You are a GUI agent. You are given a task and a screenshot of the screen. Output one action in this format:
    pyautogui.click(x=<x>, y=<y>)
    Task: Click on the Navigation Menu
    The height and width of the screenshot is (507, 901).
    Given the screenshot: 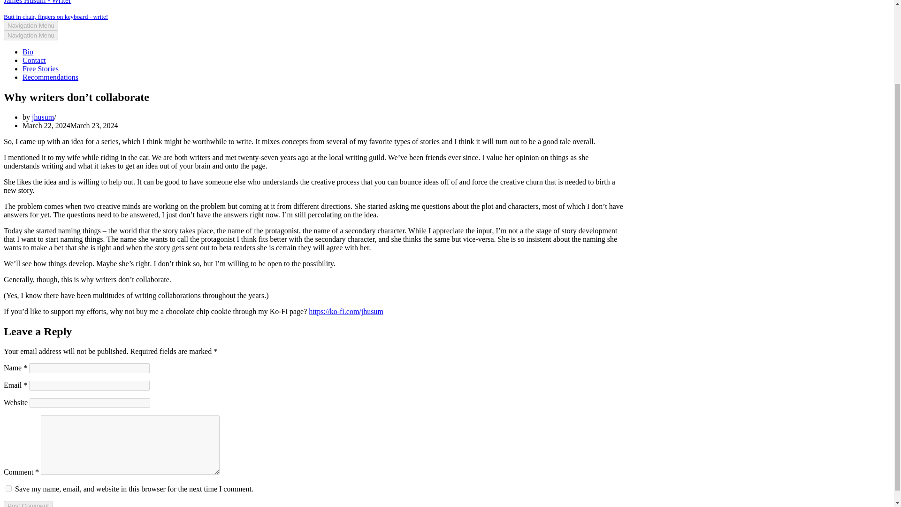 What is the action you would take?
    pyautogui.click(x=31, y=25)
    